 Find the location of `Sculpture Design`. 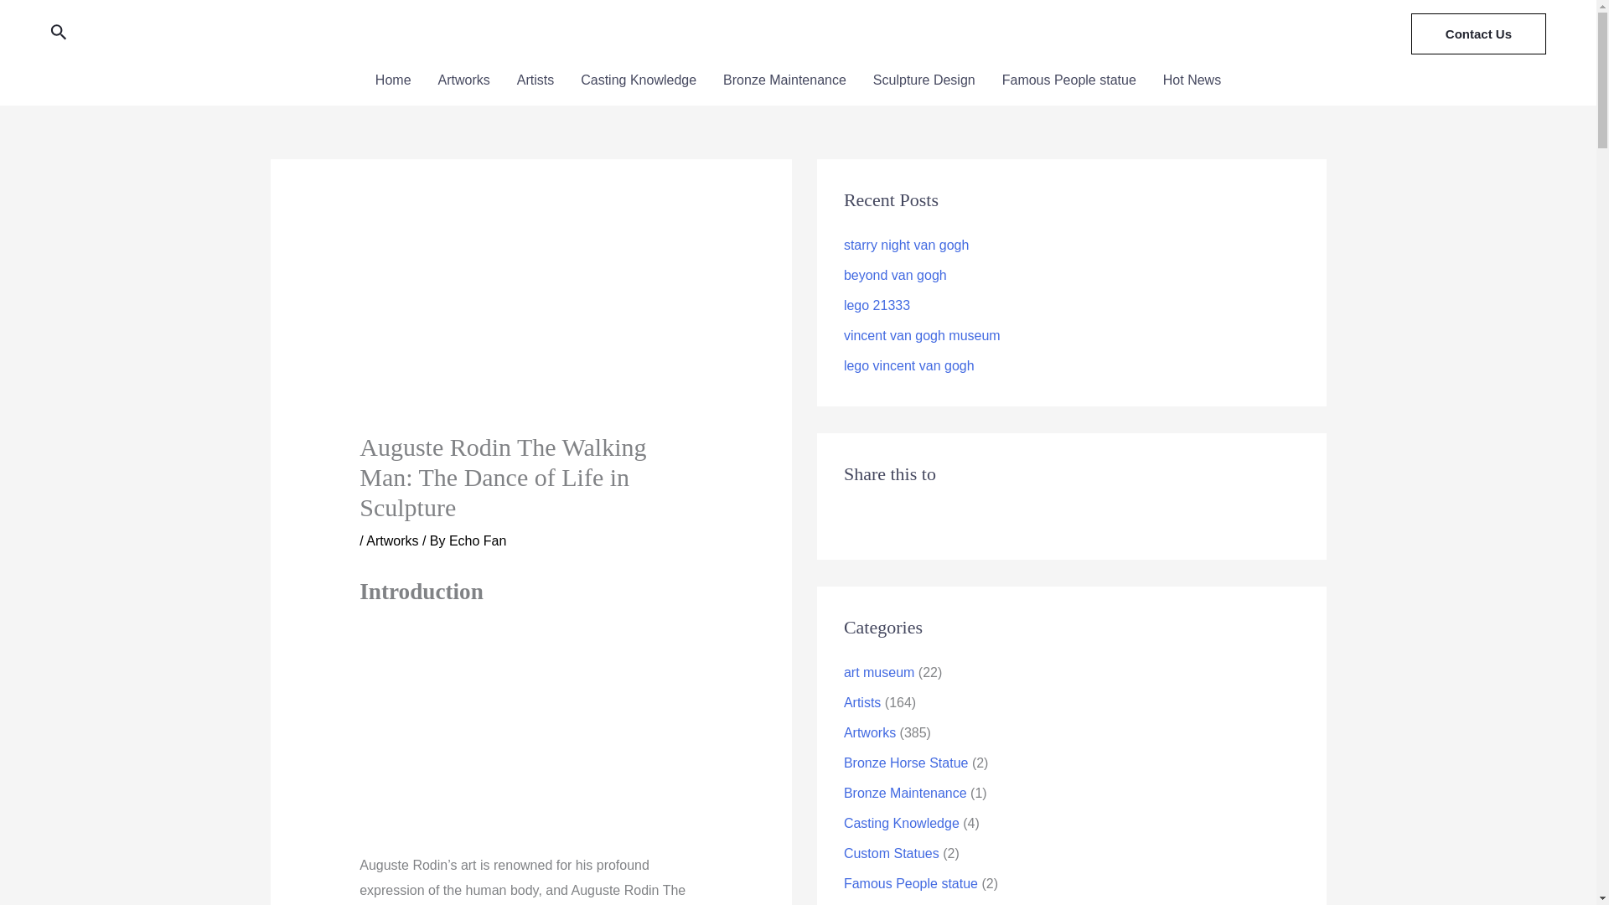

Sculpture Design is located at coordinates (923, 80).